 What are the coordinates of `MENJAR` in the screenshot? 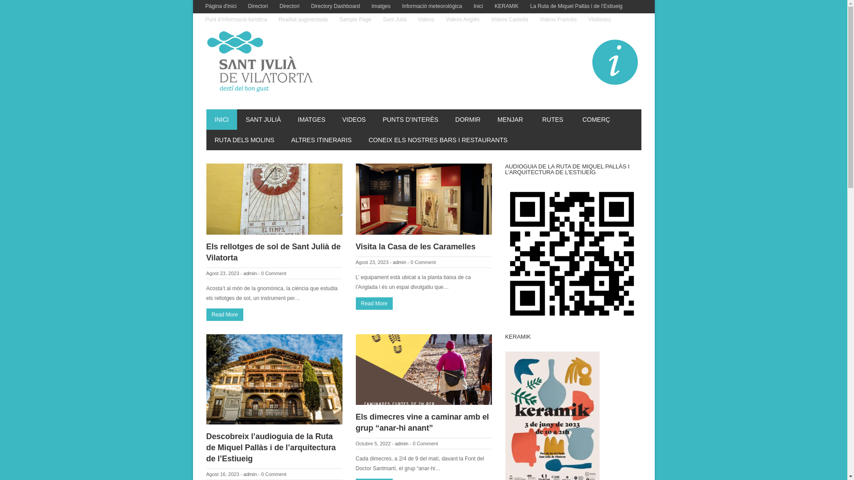 It's located at (512, 120).